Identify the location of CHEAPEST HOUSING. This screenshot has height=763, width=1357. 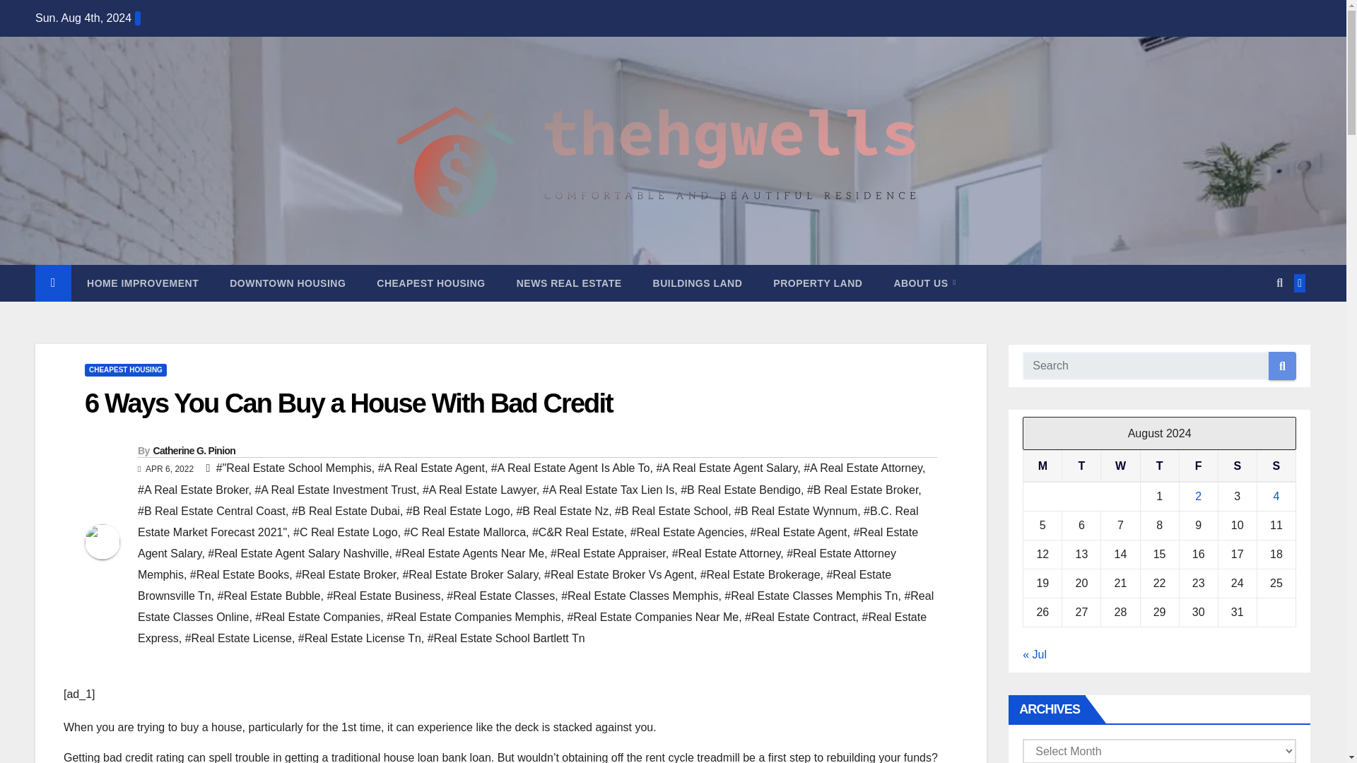
(126, 370).